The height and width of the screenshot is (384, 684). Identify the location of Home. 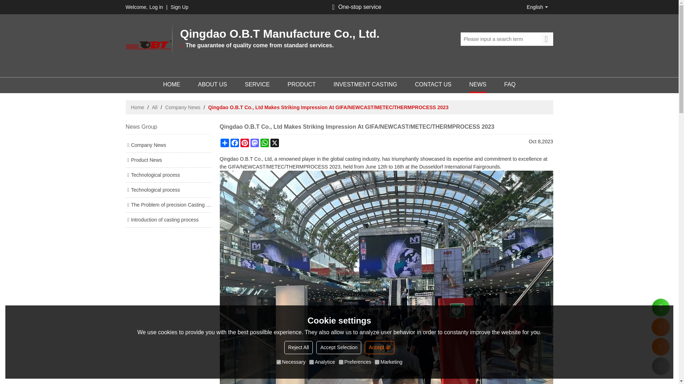
(138, 107).